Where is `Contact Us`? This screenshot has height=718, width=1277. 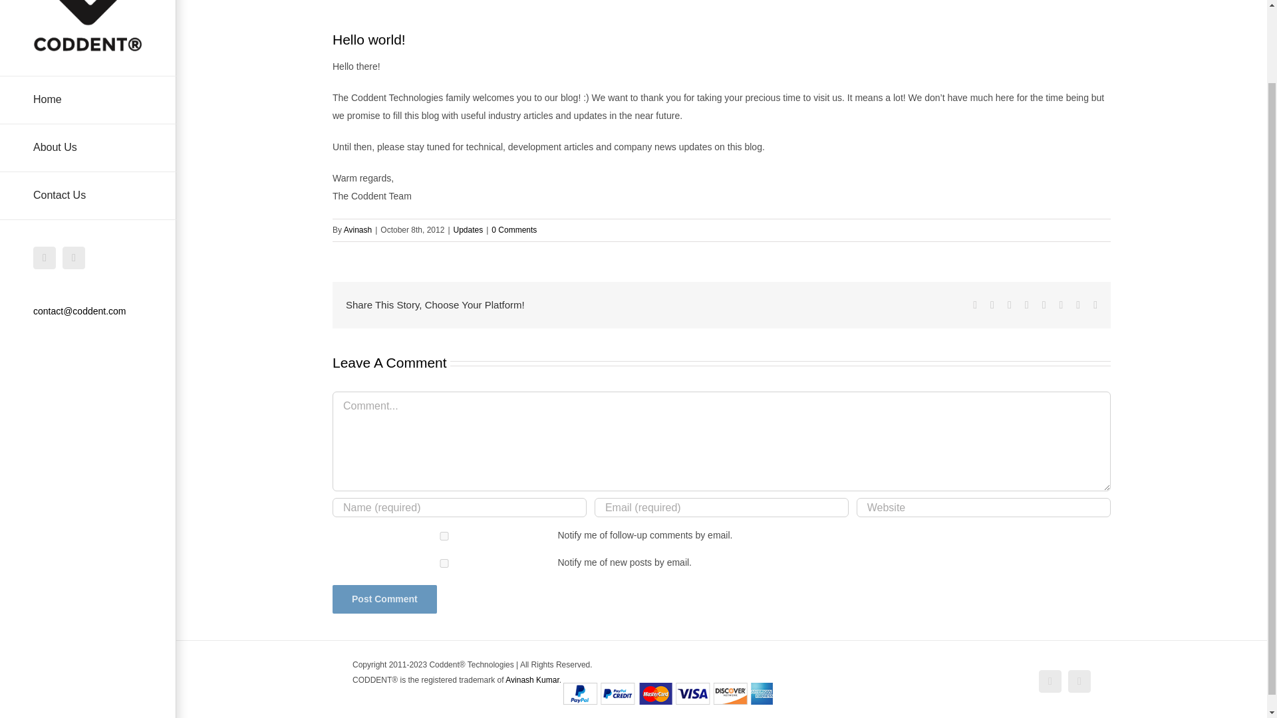
Contact Us is located at coordinates (88, 195).